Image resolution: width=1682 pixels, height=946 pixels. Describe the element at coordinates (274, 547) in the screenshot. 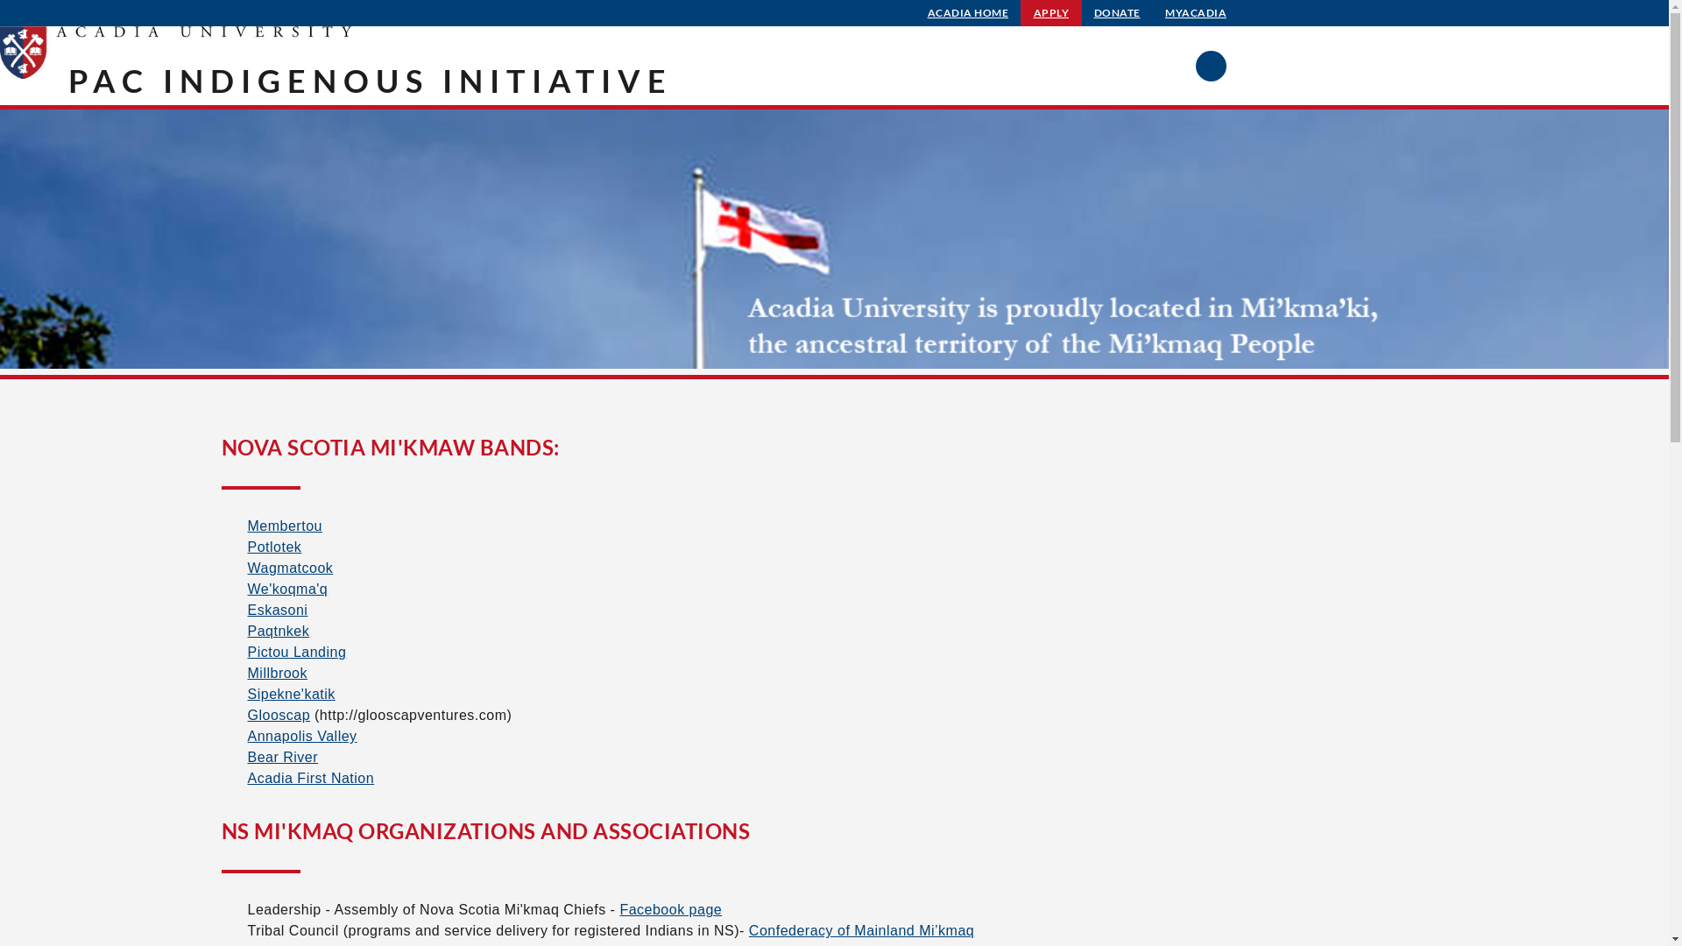

I see `Potlotek` at that location.